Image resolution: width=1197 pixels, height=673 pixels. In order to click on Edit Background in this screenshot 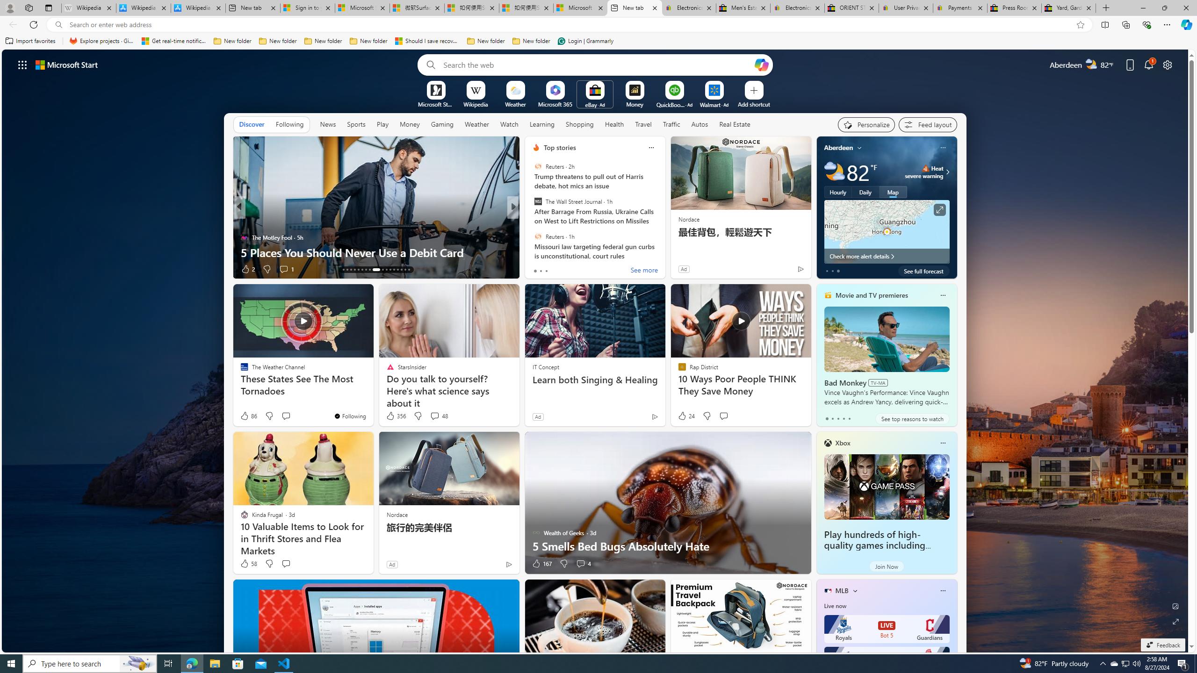, I will do `click(1176, 606)`.